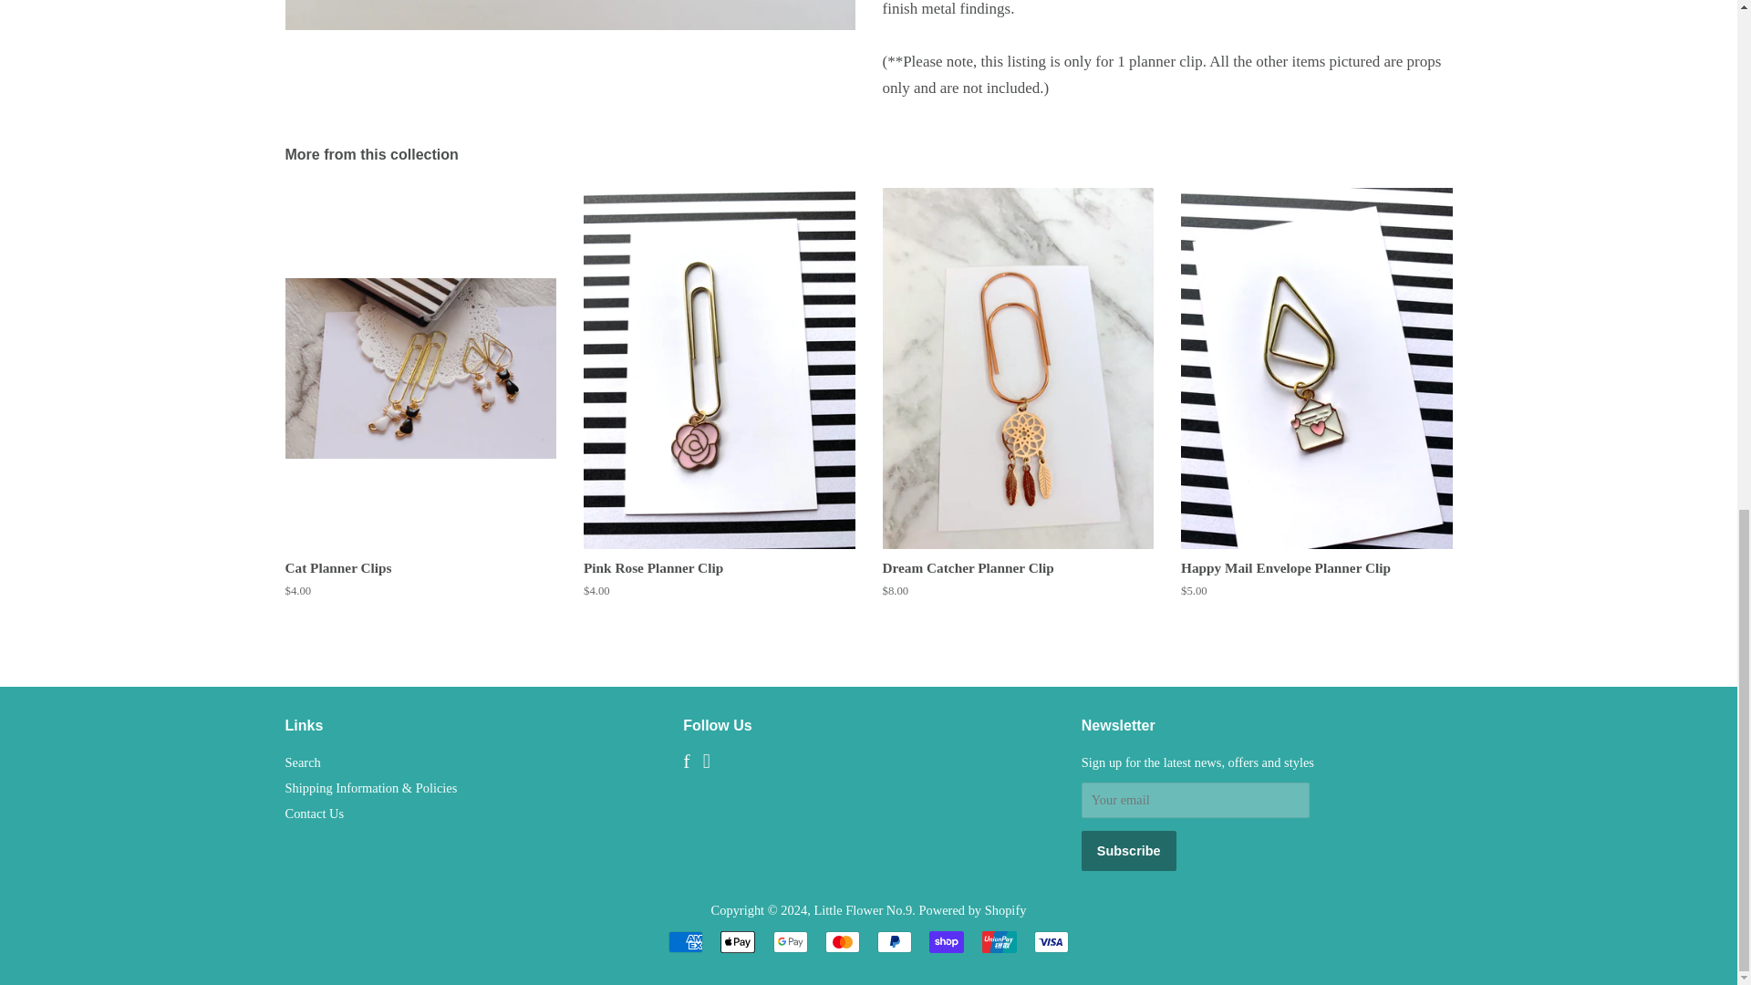 This screenshot has height=985, width=1751. I want to click on Google Pay, so click(790, 941).